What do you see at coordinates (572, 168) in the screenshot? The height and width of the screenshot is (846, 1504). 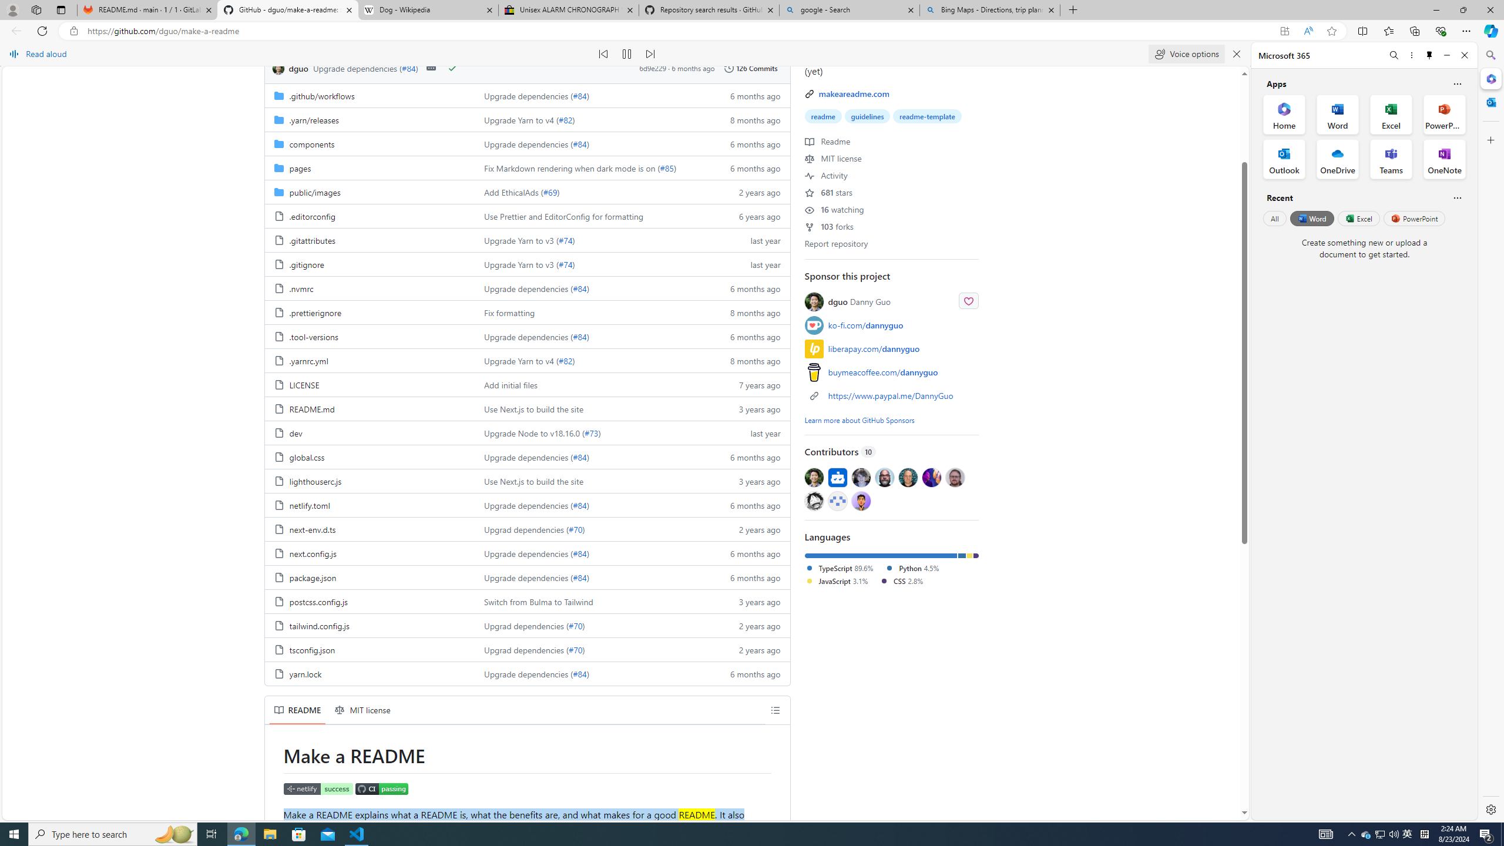 I see `Fix Markdown rendering when dark mode is on (` at bounding box center [572, 168].